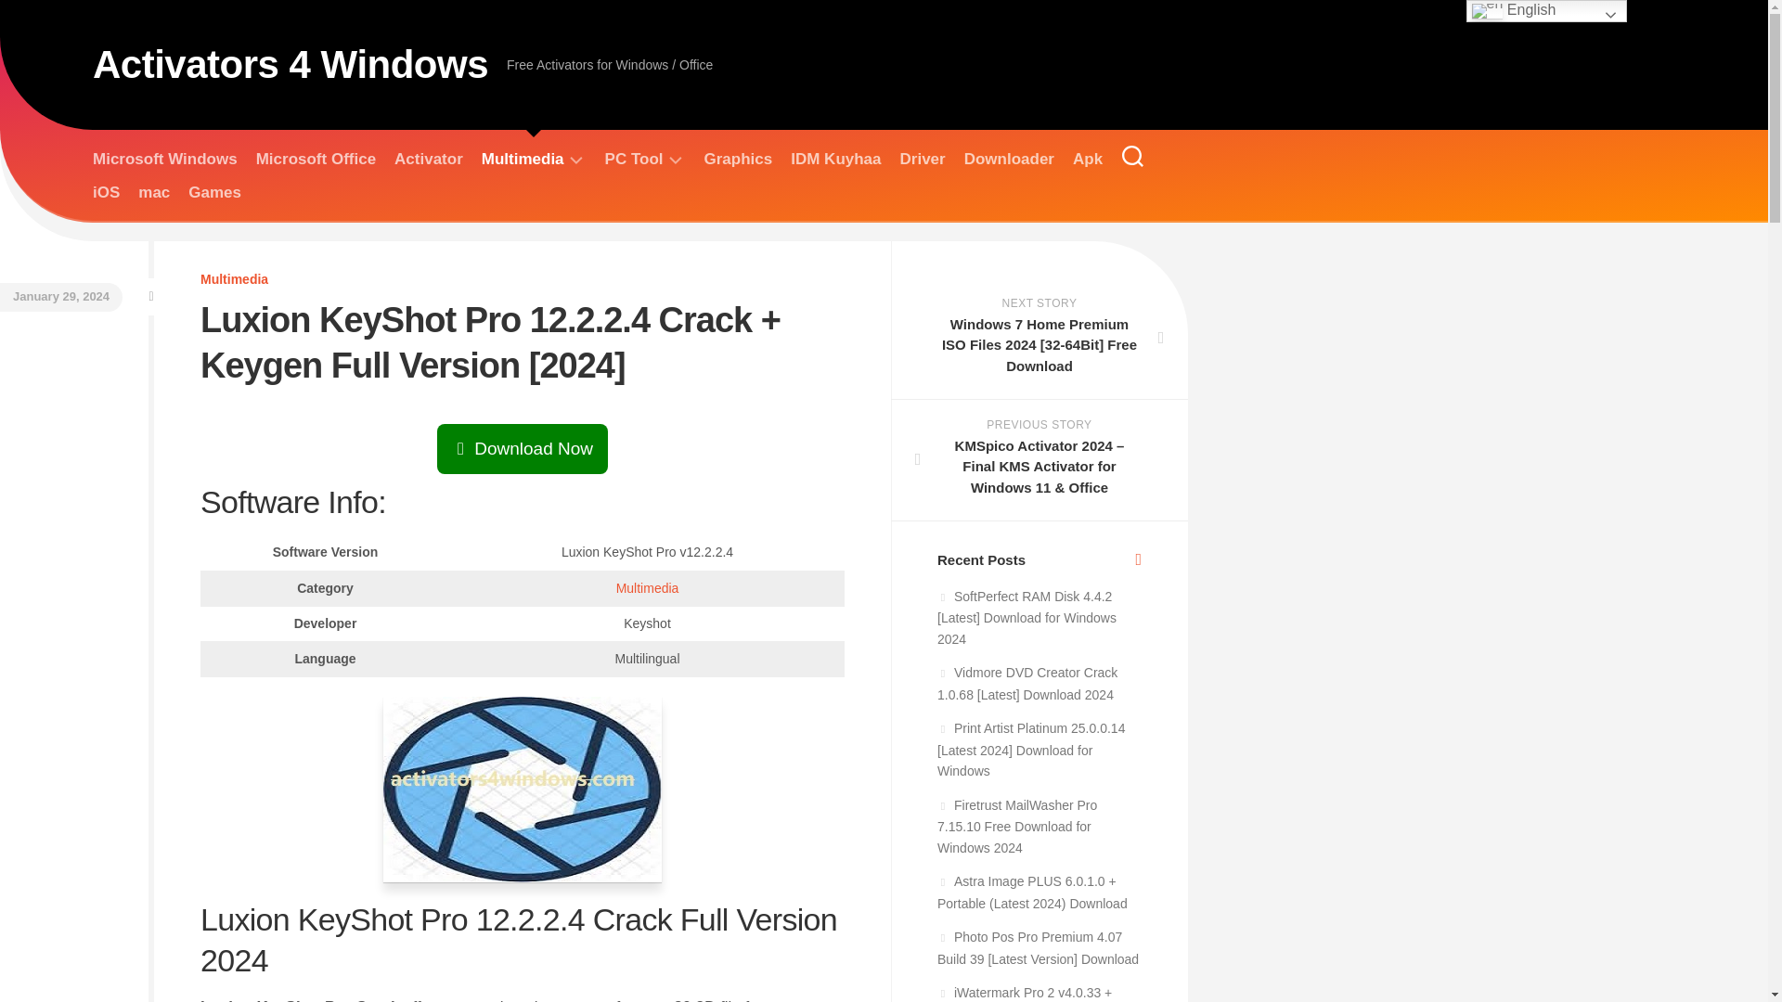  I want to click on Download Now, so click(522, 449).